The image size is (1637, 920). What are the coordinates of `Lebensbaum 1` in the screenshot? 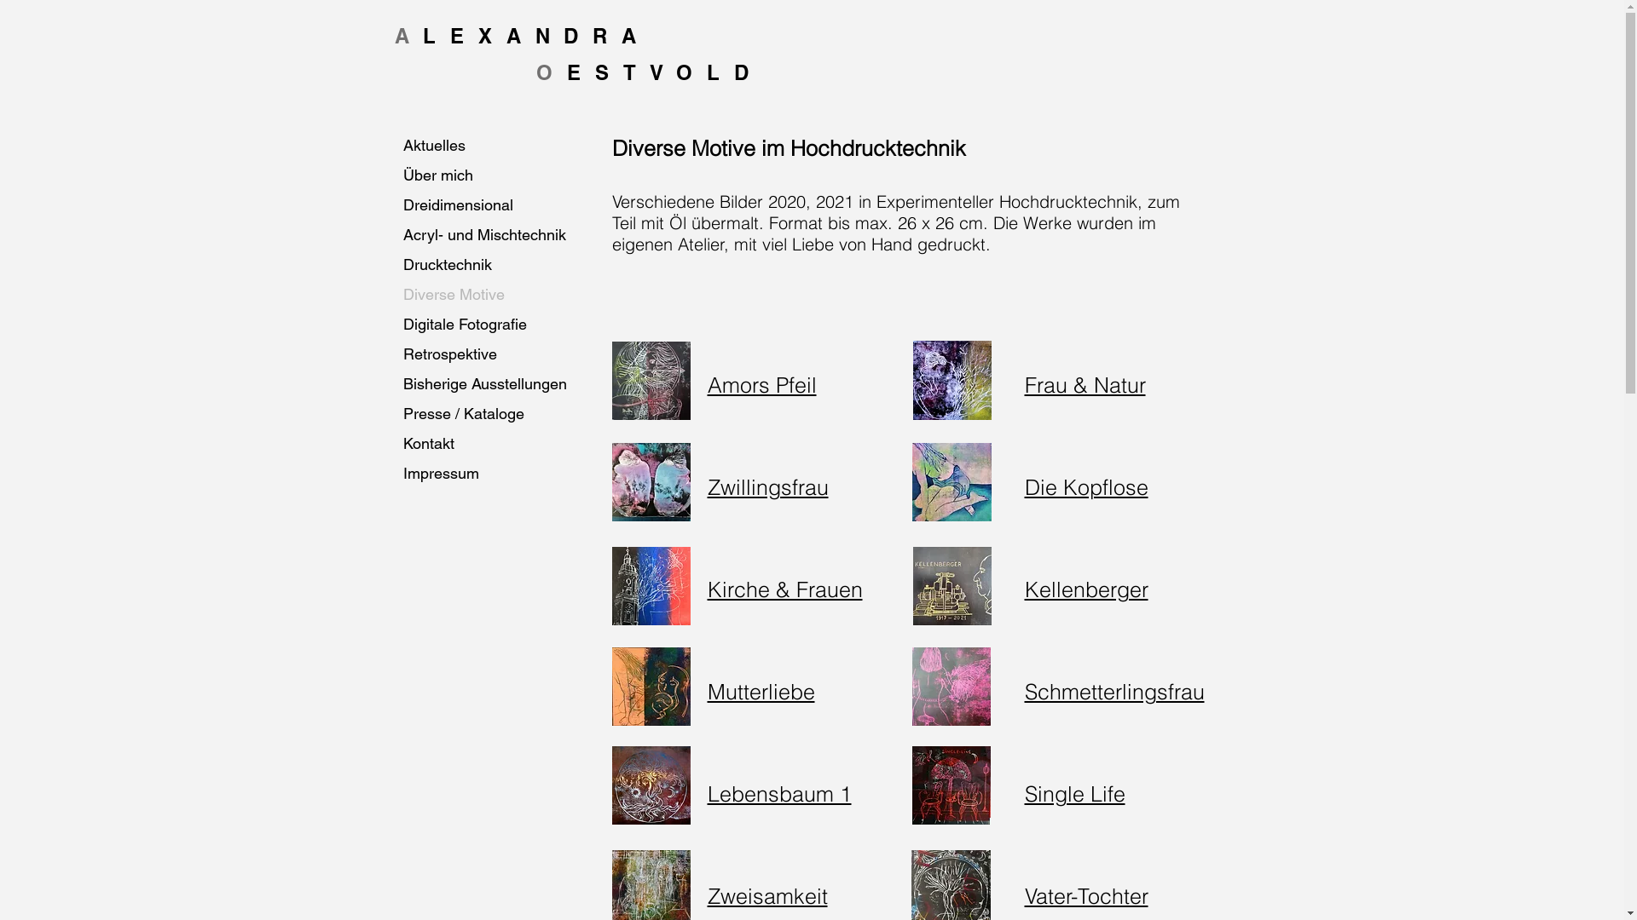 It's located at (779, 794).